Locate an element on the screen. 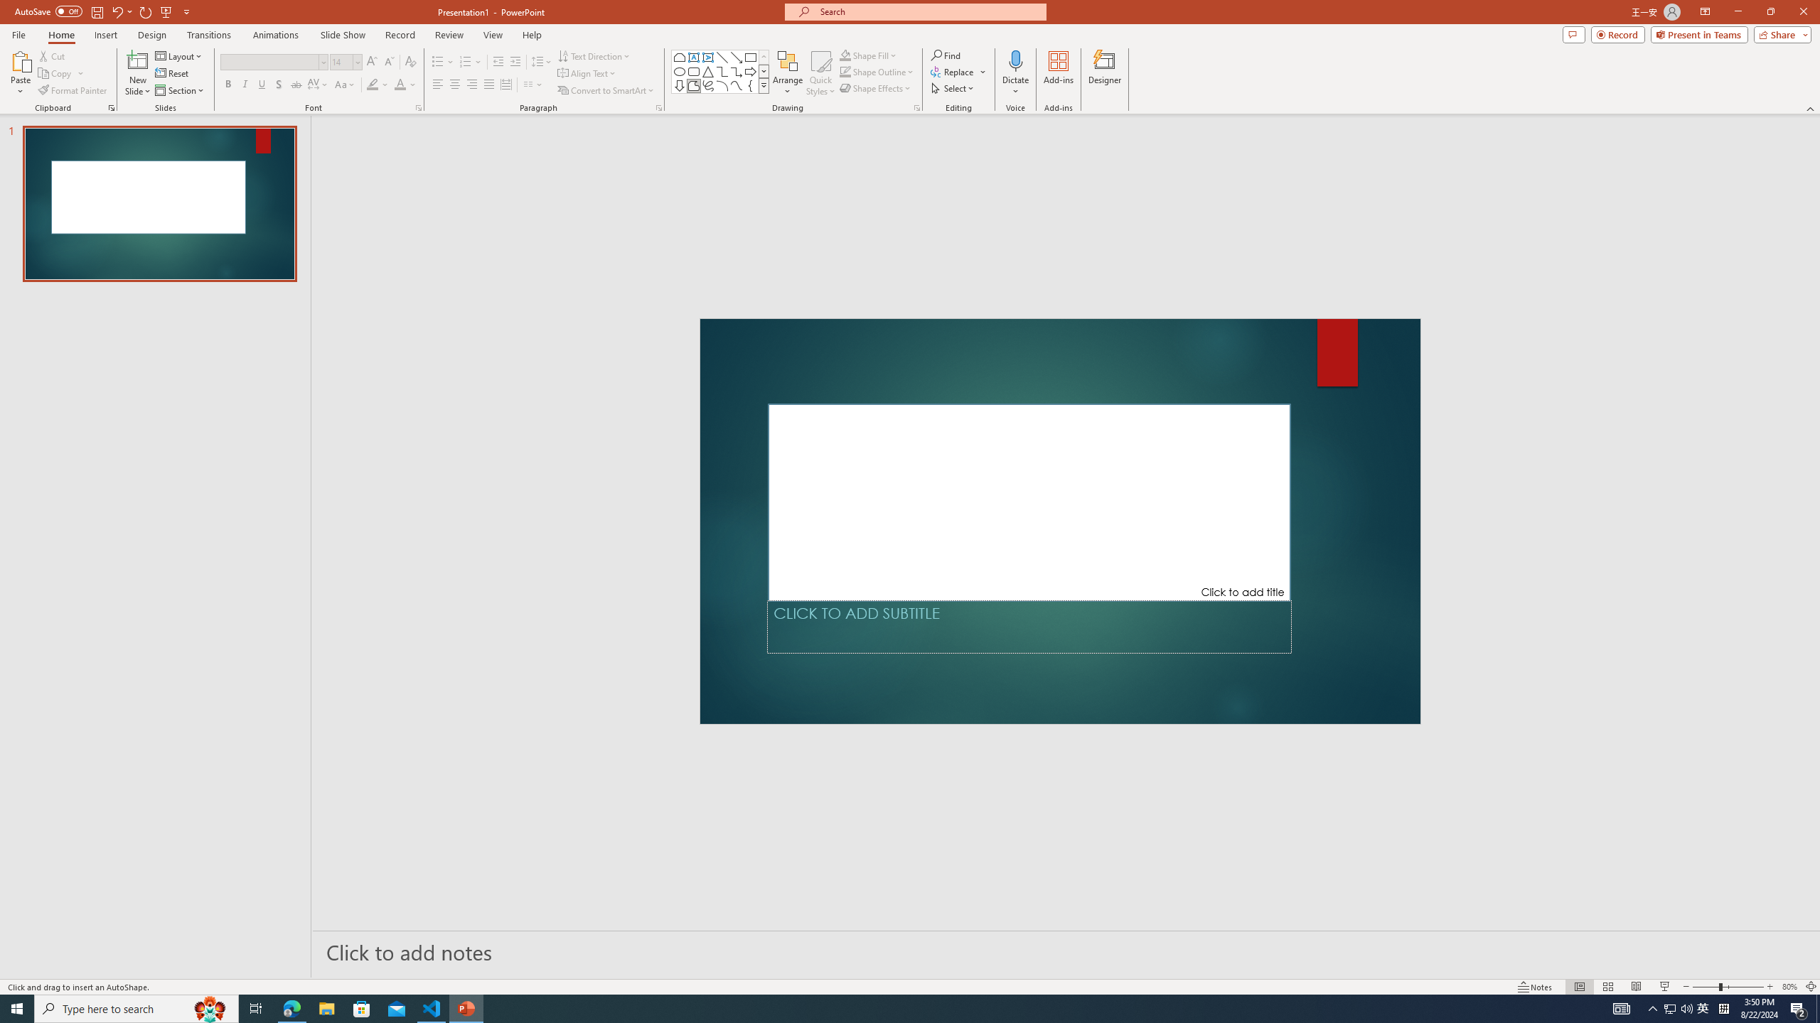  Columns is located at coordinates (533, 85).